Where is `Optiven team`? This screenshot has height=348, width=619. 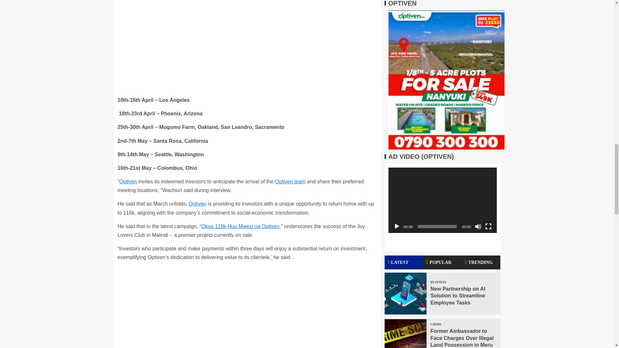 Optiven team is located at coordinates (290, 182).